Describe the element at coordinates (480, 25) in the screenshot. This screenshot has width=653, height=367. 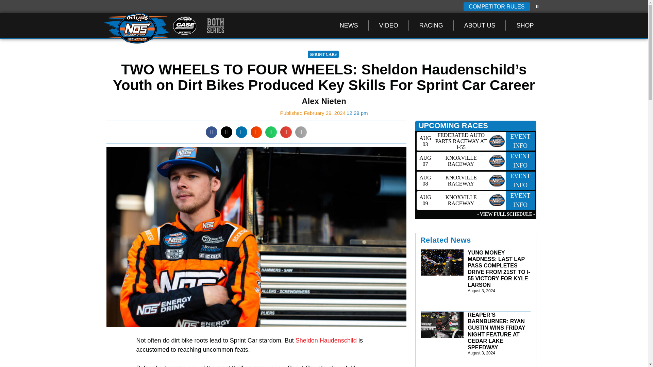
I see `ABOUT US` at that location.